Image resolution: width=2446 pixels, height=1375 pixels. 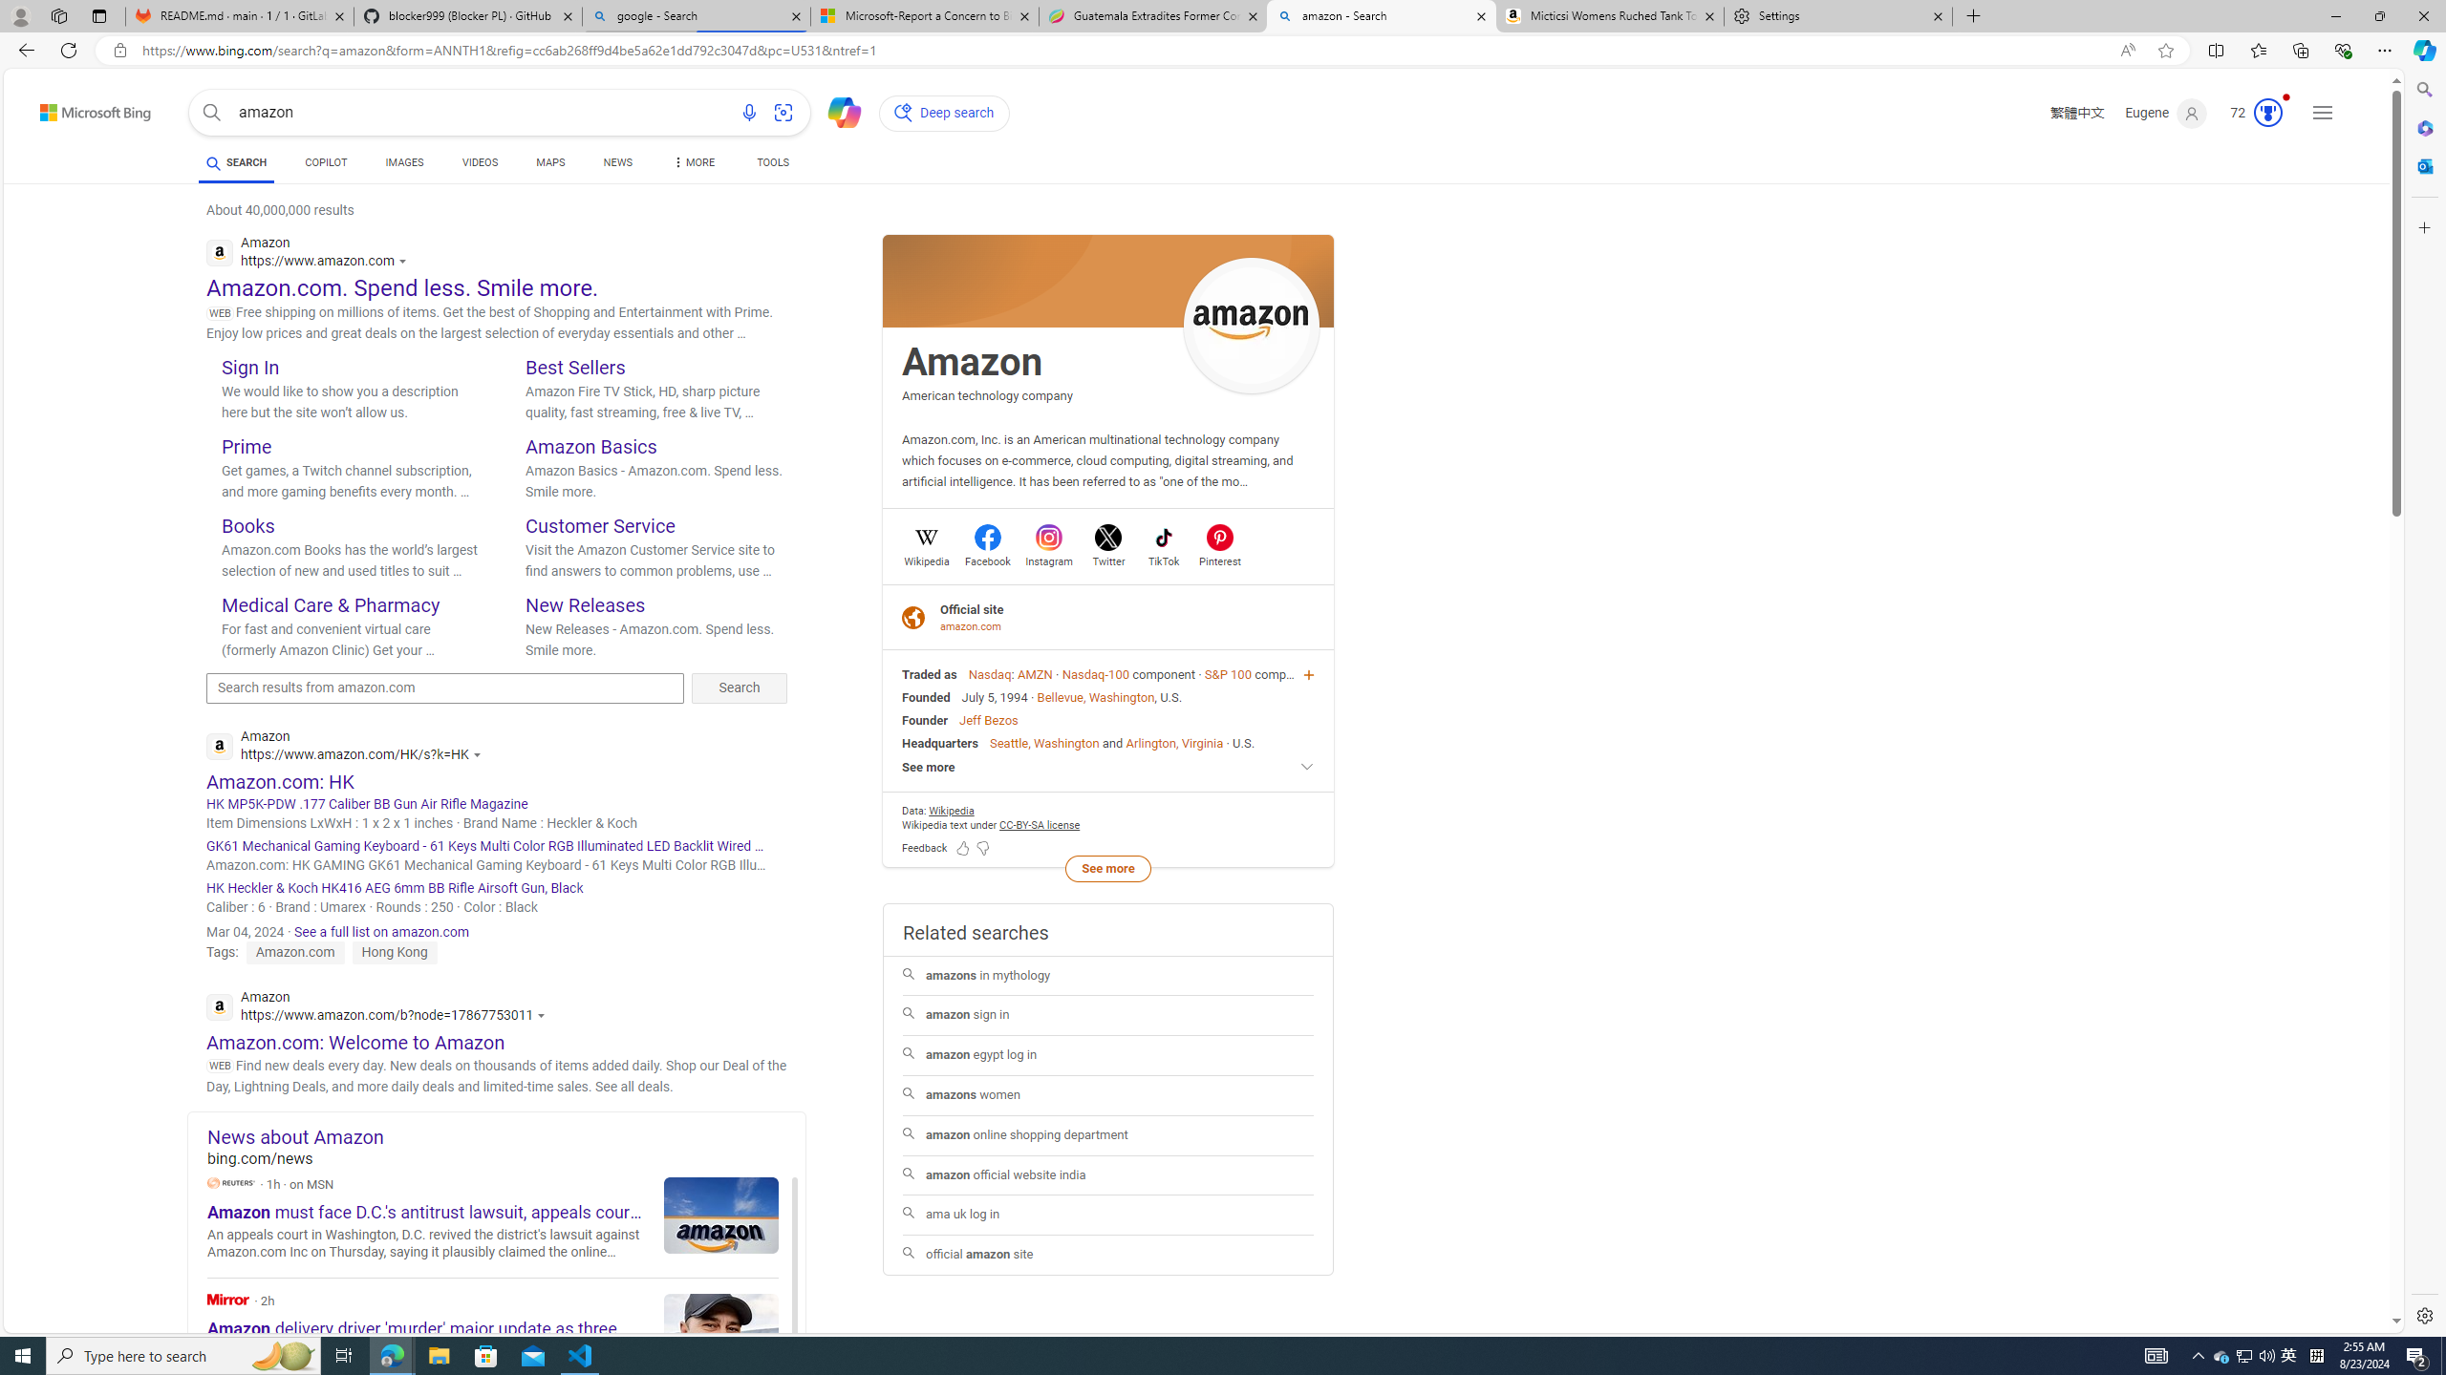 What do you see at coordinates (1108, 1134) in the screenshot?
I see `amazon online shopping department` at bounding box center [1108, 1134].